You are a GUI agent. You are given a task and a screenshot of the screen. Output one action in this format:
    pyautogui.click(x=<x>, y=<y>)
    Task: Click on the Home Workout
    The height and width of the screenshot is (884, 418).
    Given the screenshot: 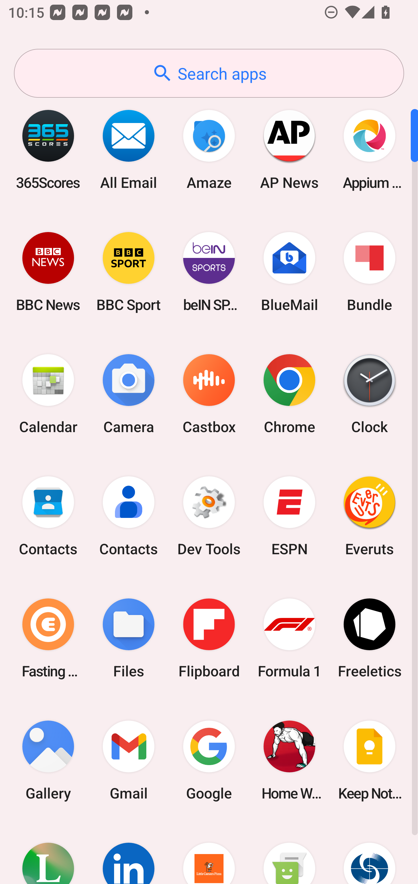 What is the action you would take?
    pyautogui.click(x=289, y=760)
    